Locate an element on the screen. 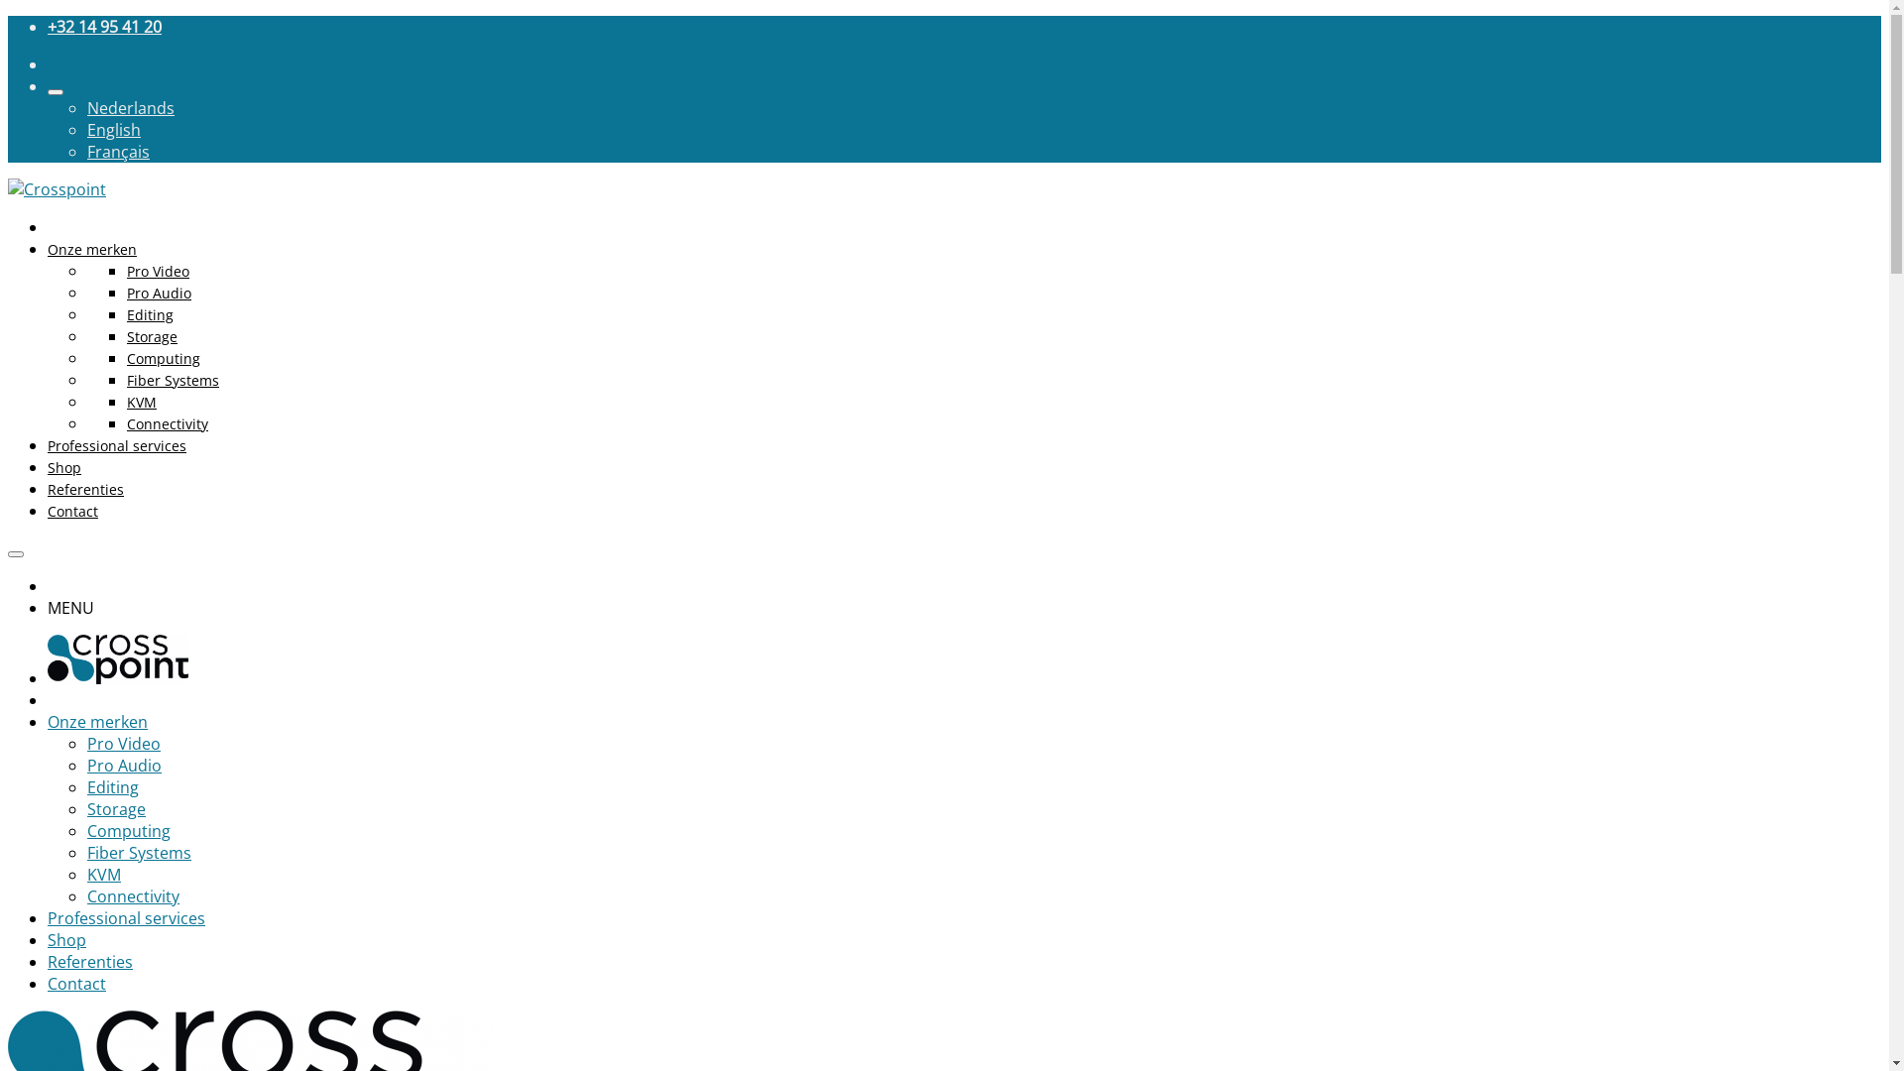 The height and width of the screenshot is (1071, 1904). Computing is located at coordinates (129, 831).